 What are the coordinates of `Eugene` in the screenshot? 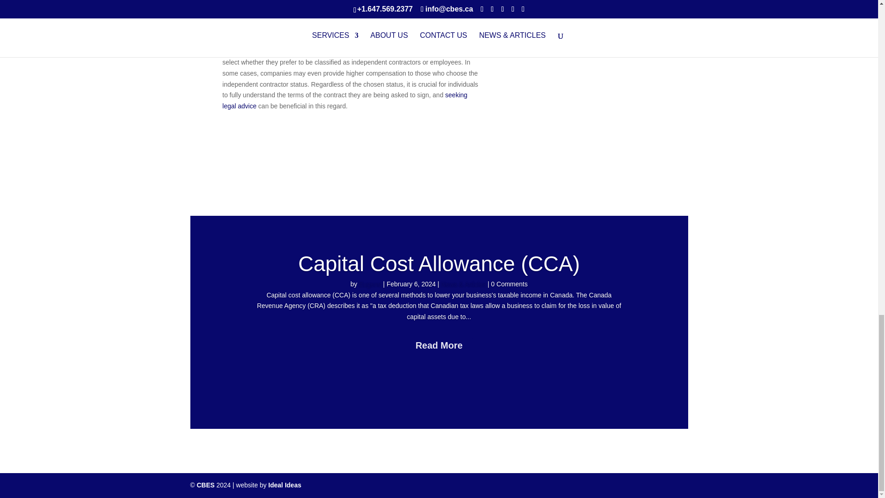 It's located at (370, 284).